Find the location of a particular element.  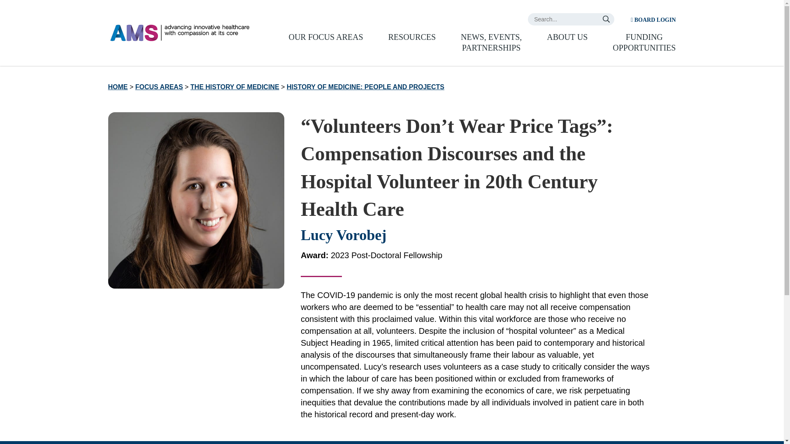

FOCUS AREAS is located at coordinates (159, 87).